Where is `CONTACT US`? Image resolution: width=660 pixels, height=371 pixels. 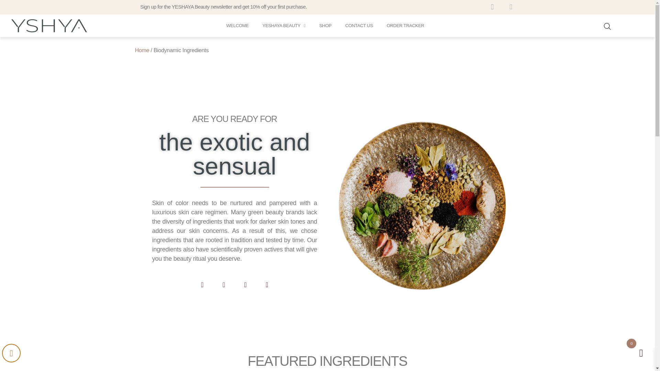
CONTACT US is located at coordinates (359, 25).